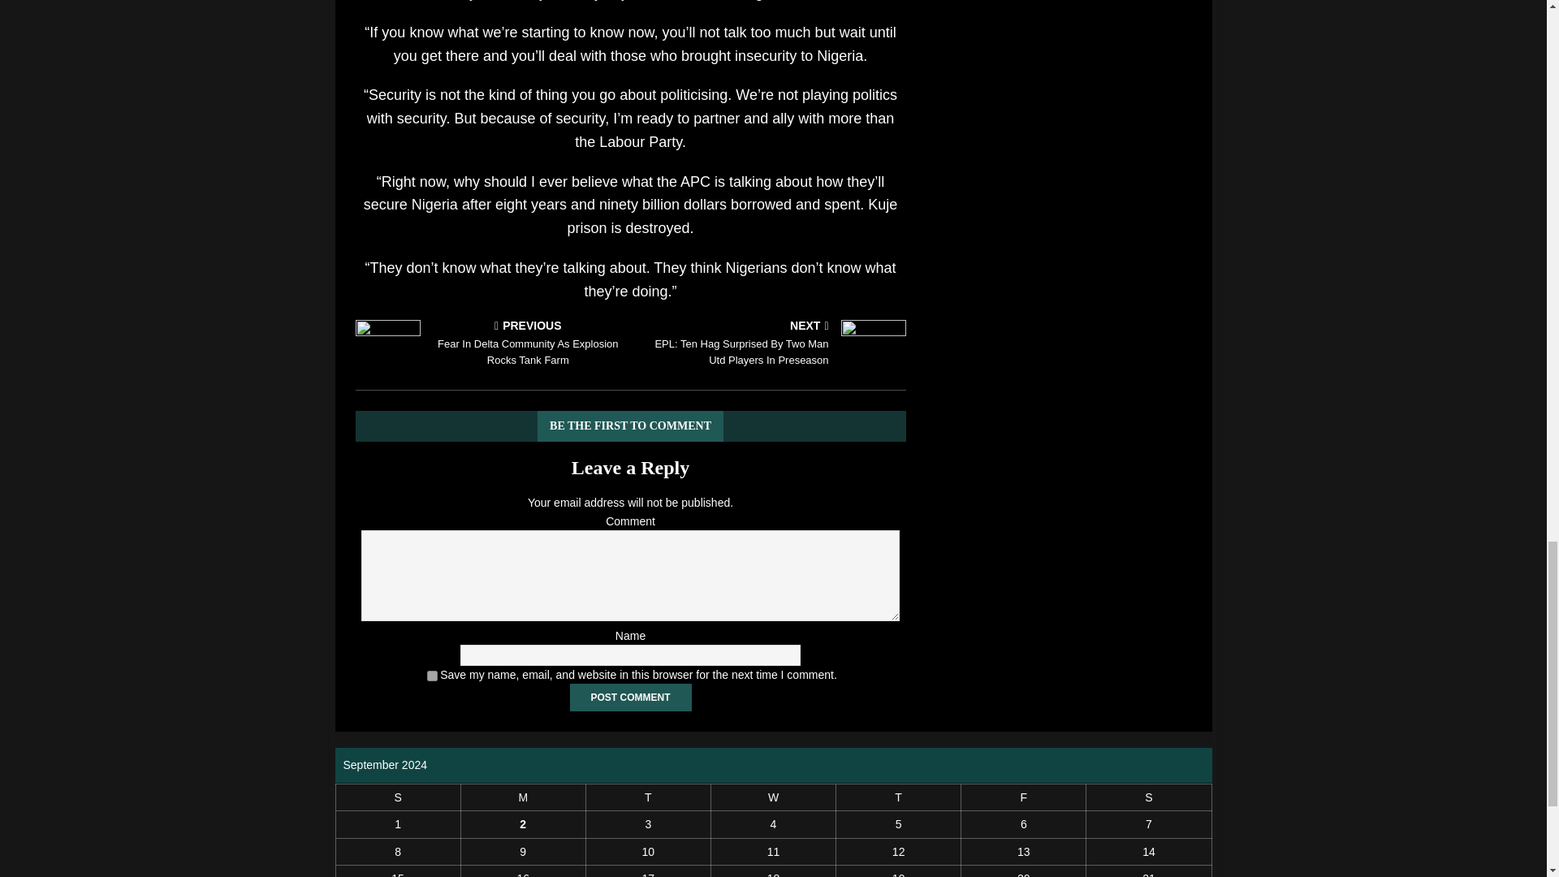  I want to click on Post Comment, so click(631, 697).